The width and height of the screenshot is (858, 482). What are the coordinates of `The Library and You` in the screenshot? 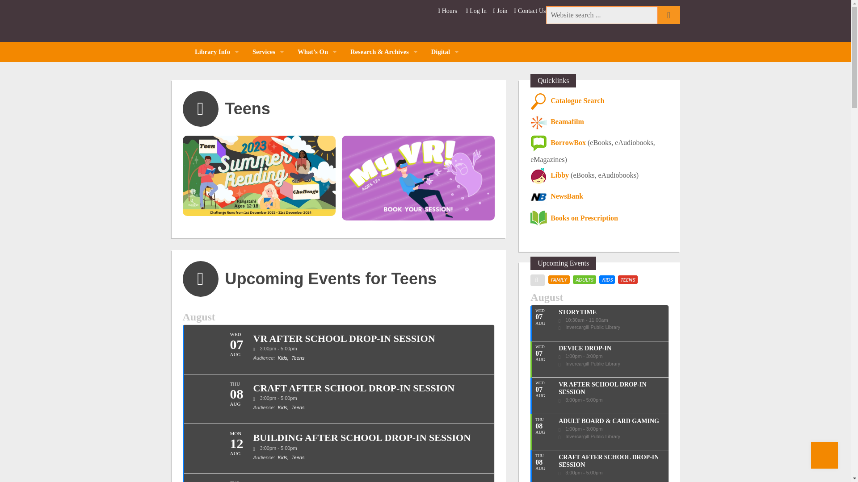 It's located at (216, 92).